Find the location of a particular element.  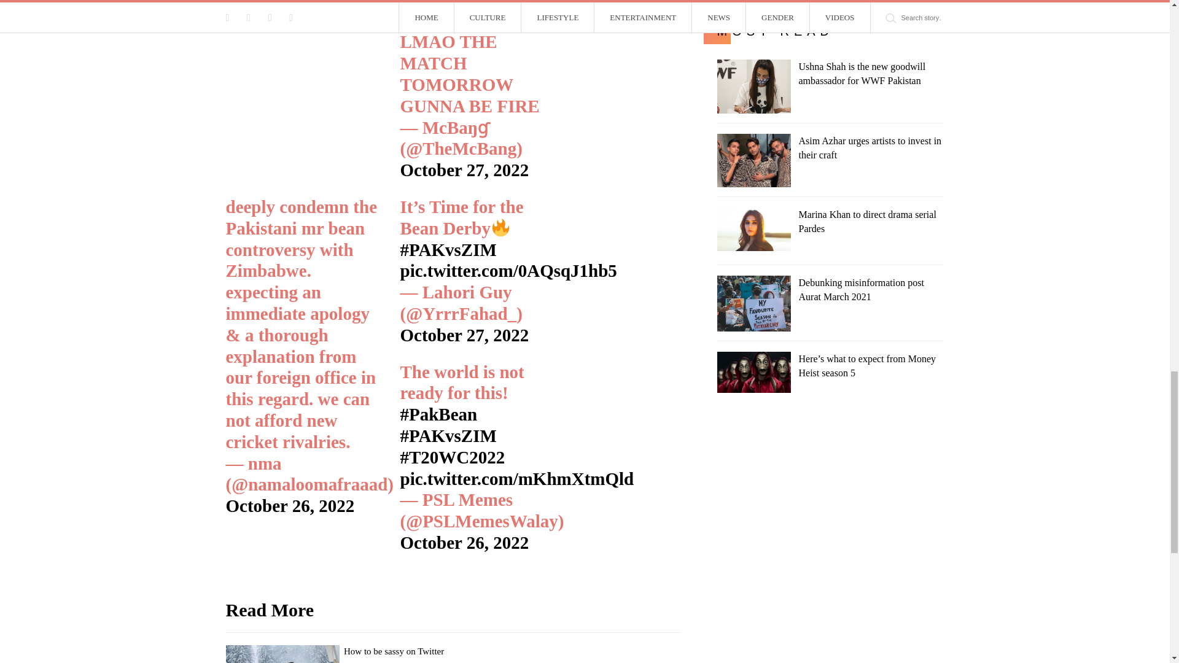

October 27, 2022 is located at coordinates (465, 169).